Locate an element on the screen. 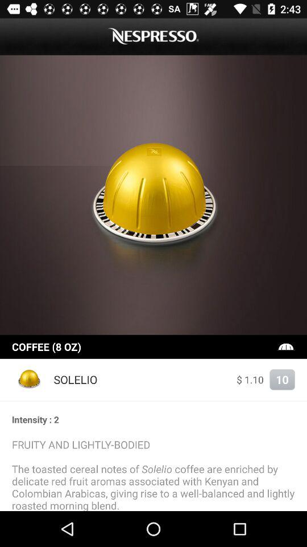 This screenshot has width=307, height=547. turn on the item next to solelio is located at coordinates (250, 379).